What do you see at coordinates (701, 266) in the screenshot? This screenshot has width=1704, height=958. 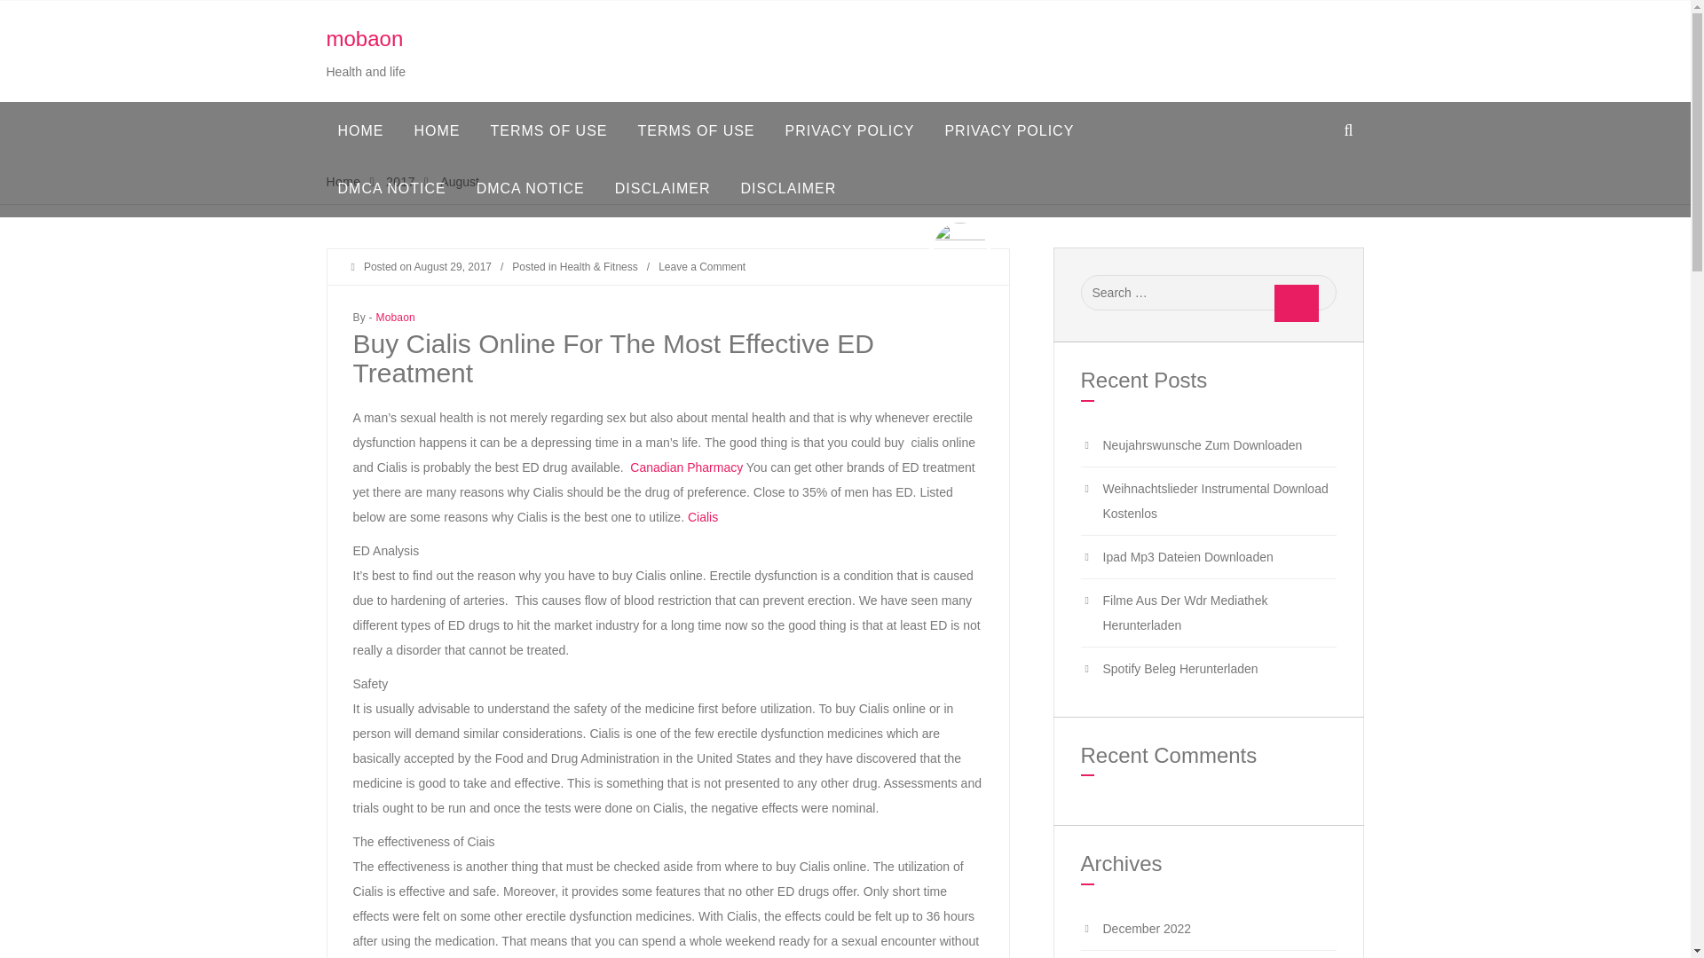 I see `Leave a Comment` at bounding box center [701, 266].